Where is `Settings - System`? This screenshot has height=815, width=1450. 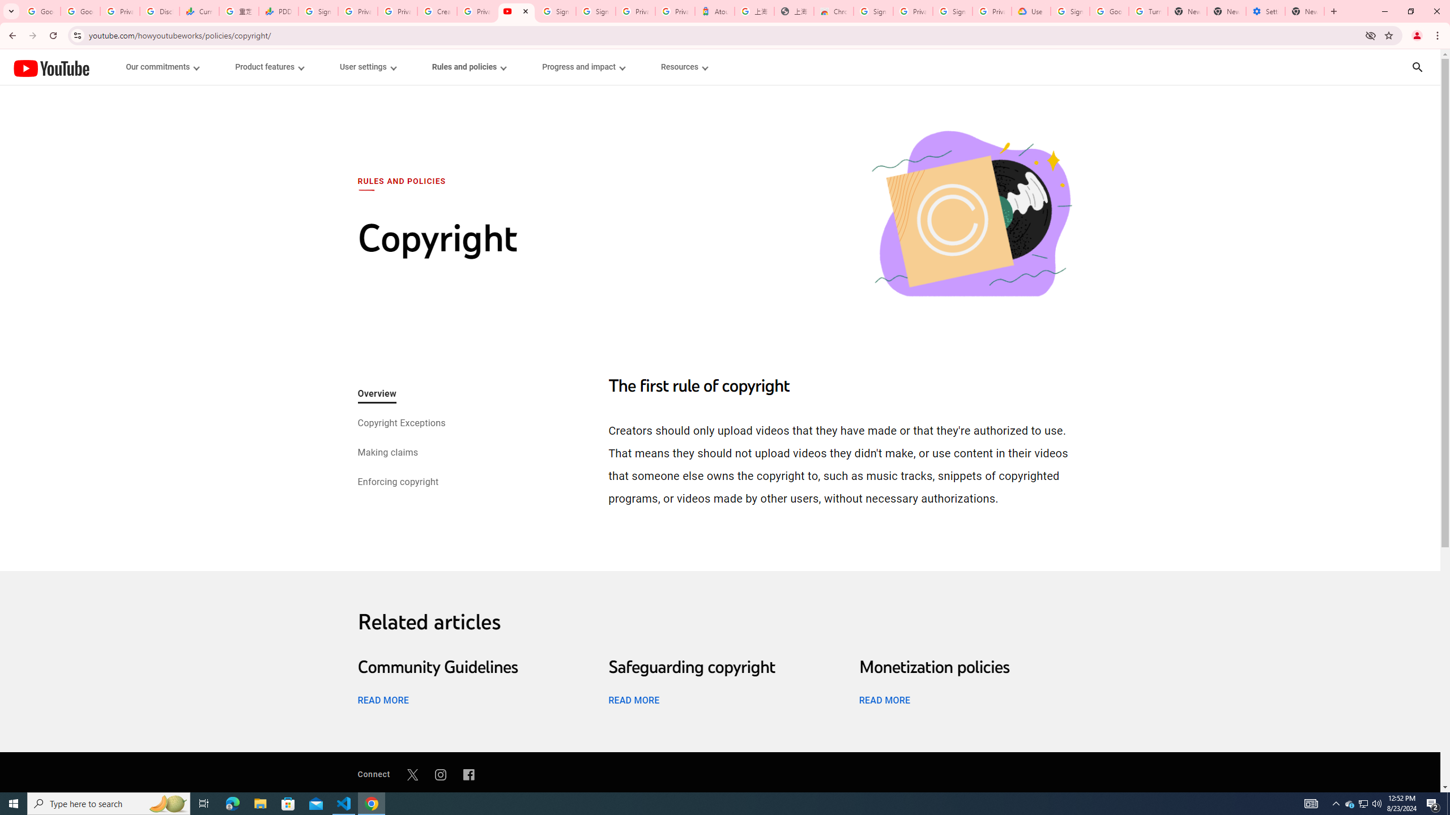
Settings - System is located at coordinates (1265, 11).